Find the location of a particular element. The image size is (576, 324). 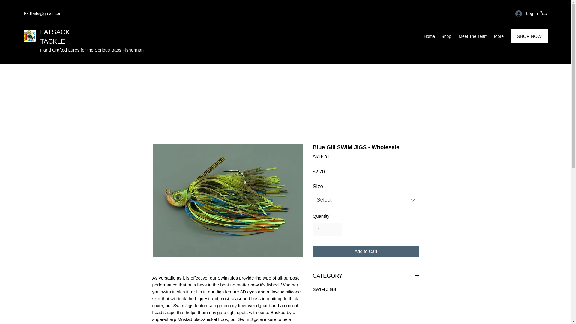

Log In is located at coordinates (524, 13).